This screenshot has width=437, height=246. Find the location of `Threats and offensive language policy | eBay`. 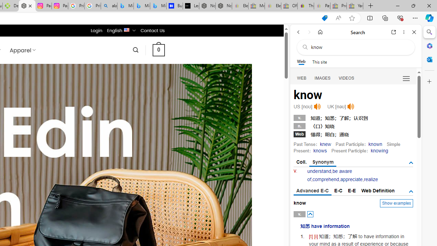

Threats and offensive language policy | eBay is located at coordinates (306, 6).